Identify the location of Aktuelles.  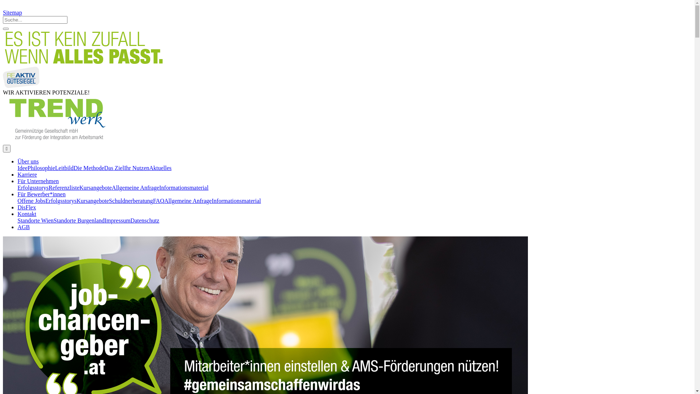
(160, 168).